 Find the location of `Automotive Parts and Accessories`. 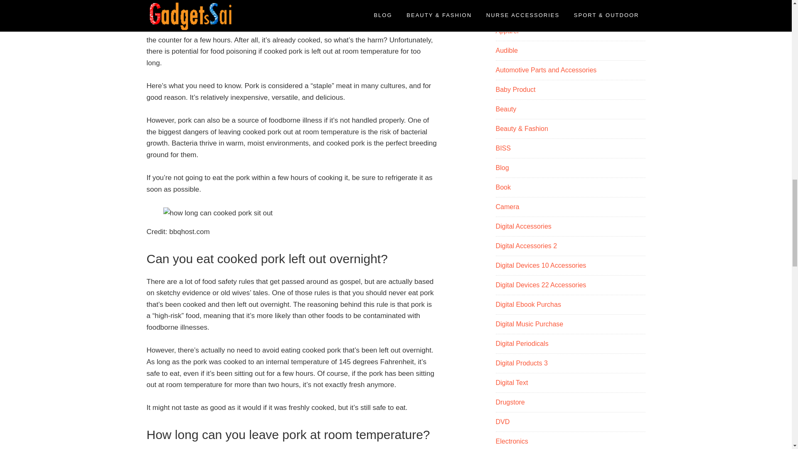

Automotive Parts and Accessories is located at coordinates (546, 70).